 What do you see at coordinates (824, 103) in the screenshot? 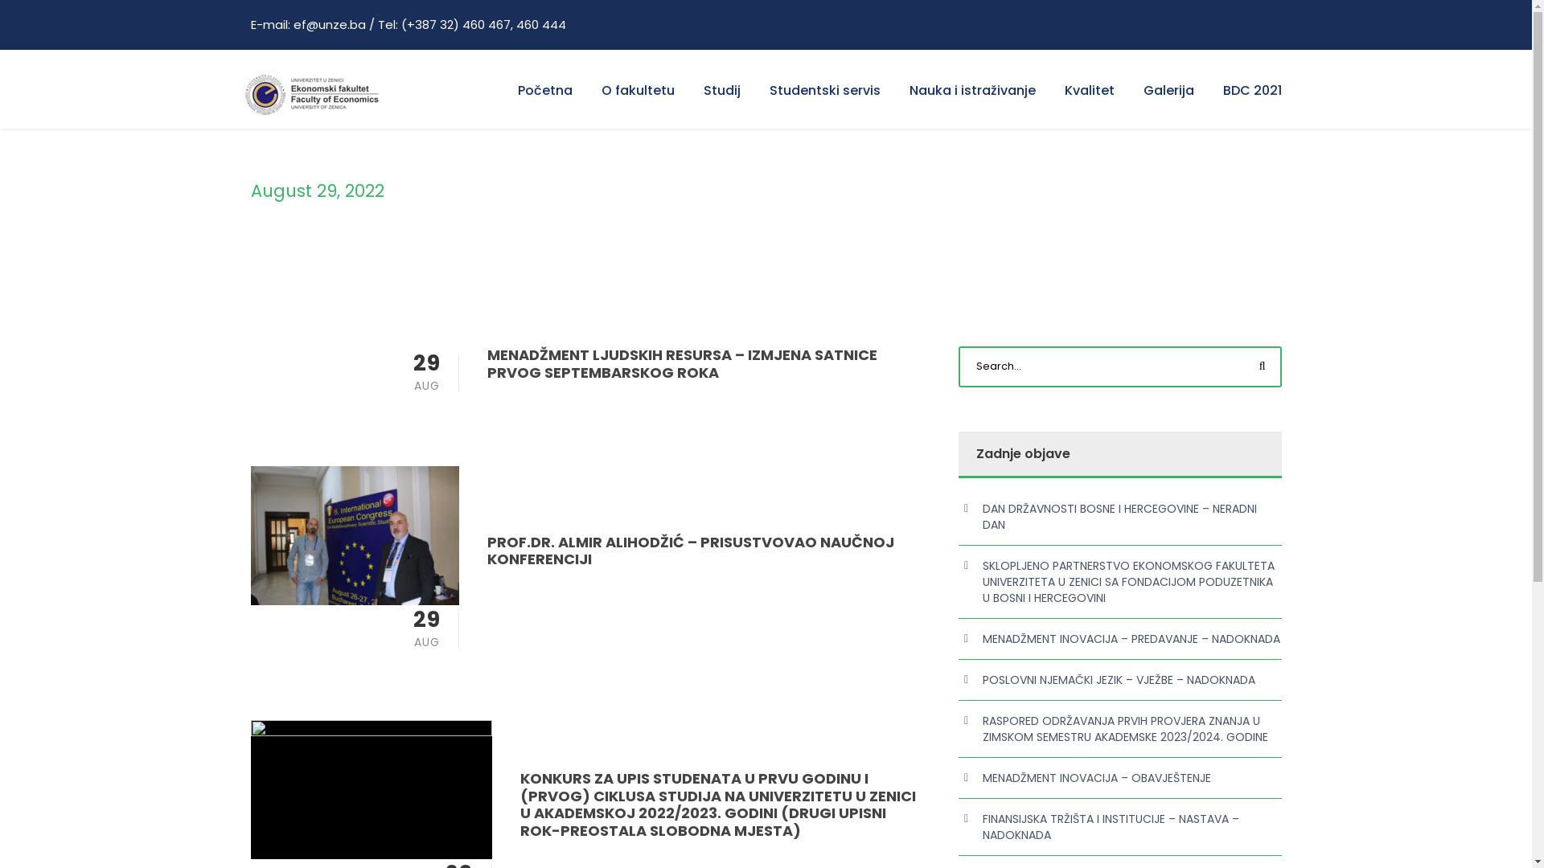
I see `Studentski servis` at bounding box center [824, 103].